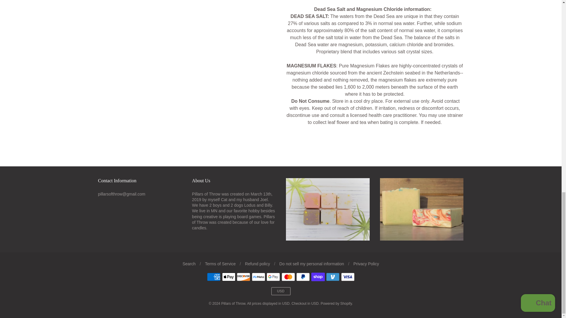 The image size is (566, 318). What do you see at coordinates (220, 264) in the screenshot?
I see `Terms of Service` at bounding box center [220, 264].